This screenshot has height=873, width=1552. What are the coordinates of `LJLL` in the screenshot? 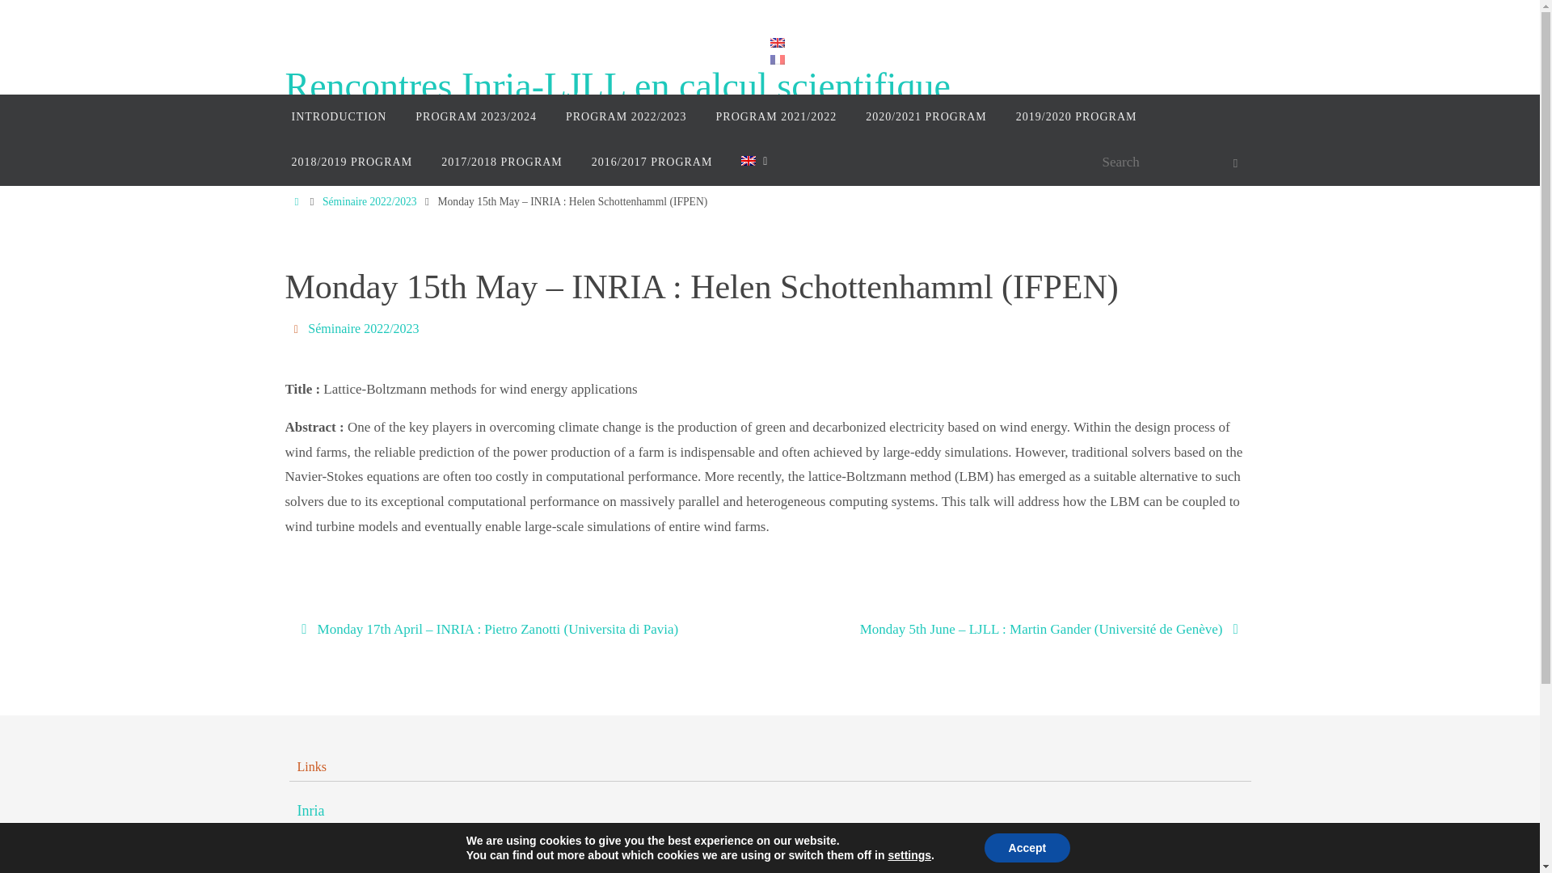 It's located at (314, 844).